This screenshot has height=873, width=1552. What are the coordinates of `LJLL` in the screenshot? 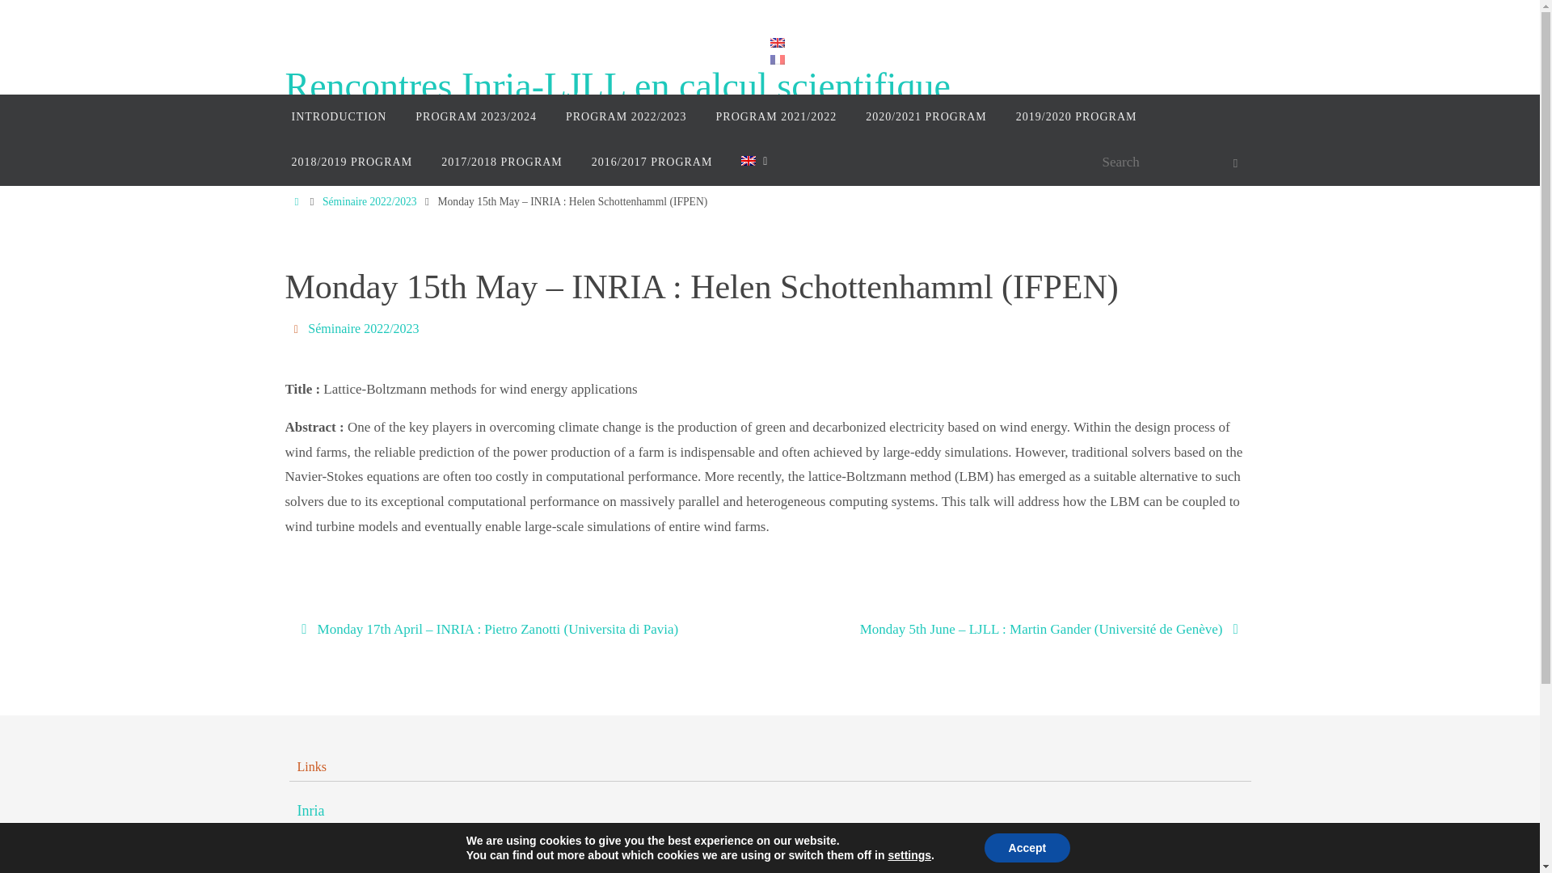 It's located at (314, 844).